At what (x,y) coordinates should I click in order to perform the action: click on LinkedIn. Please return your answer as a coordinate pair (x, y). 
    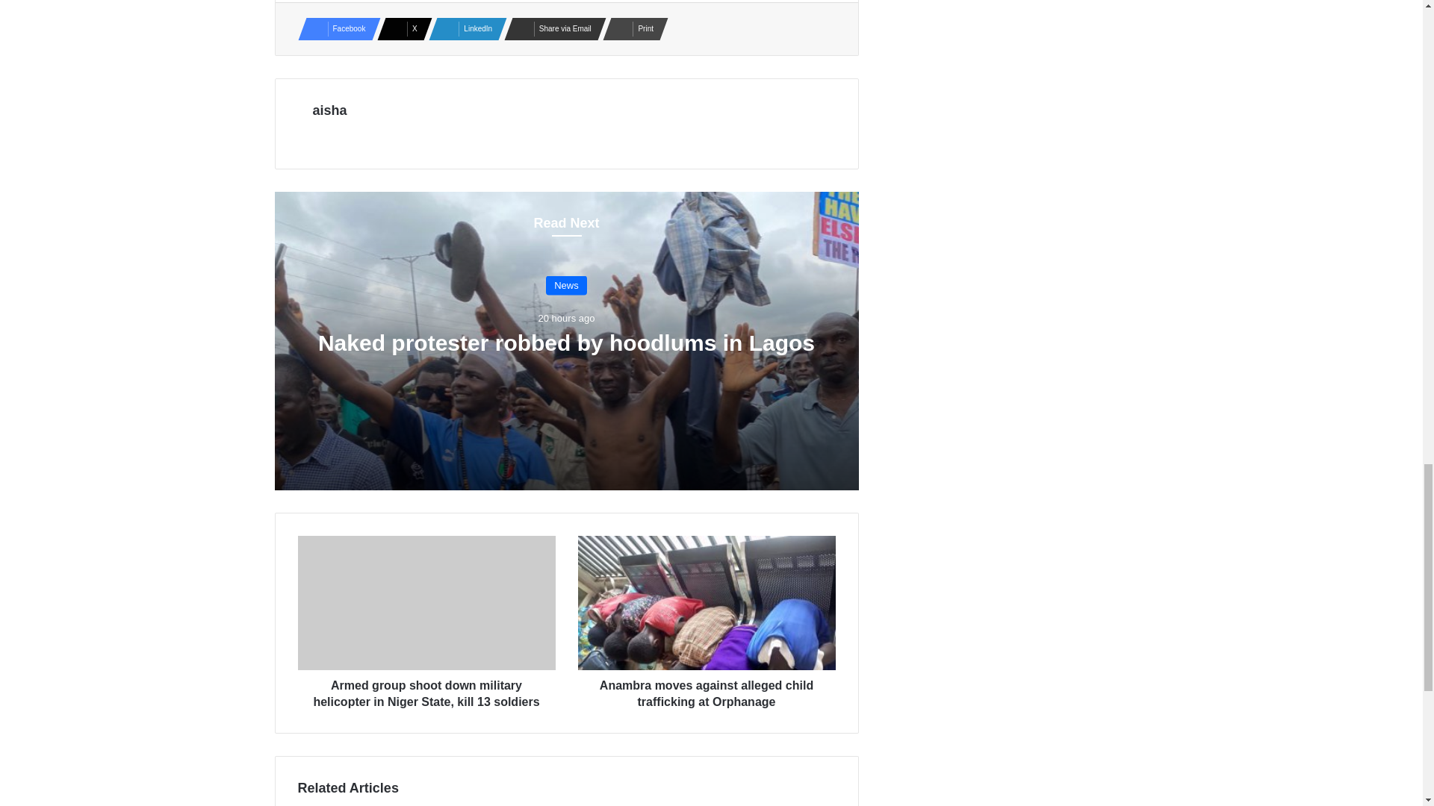
    Looking at the image, I should click on (463, 28).